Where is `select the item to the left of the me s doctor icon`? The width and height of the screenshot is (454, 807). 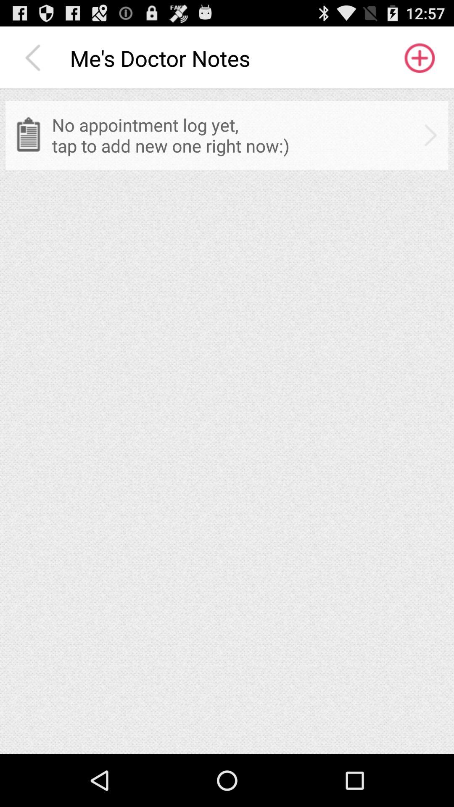 select the item to the left of the me s doctor icon is located at coordinates (35, 58).